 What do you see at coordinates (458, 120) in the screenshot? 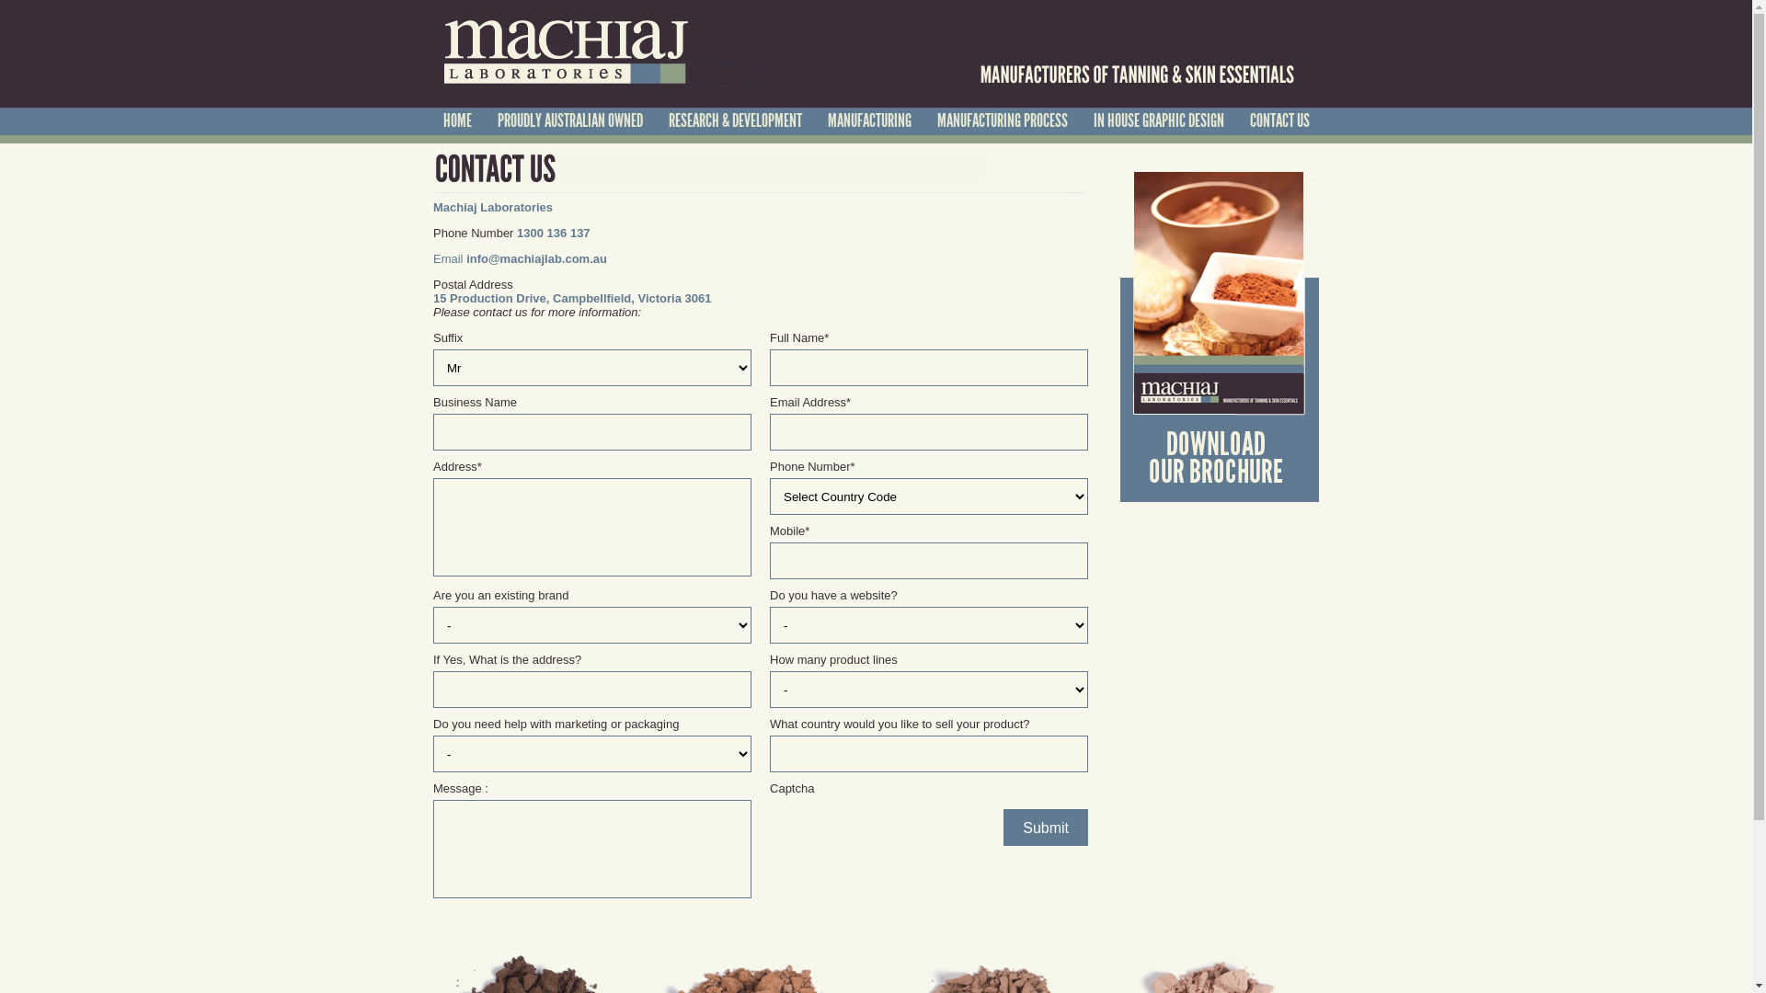
I see `HOME` at bounding box center [458, 120].